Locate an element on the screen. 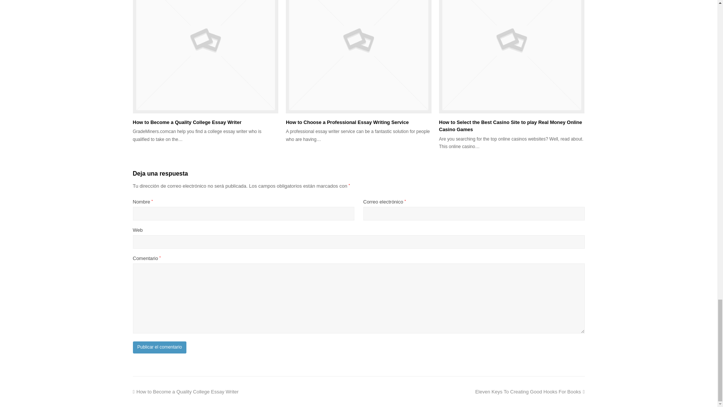 This screenshot has height=407, width=723. Publicar el comentario is located at coordinates (159, 347).